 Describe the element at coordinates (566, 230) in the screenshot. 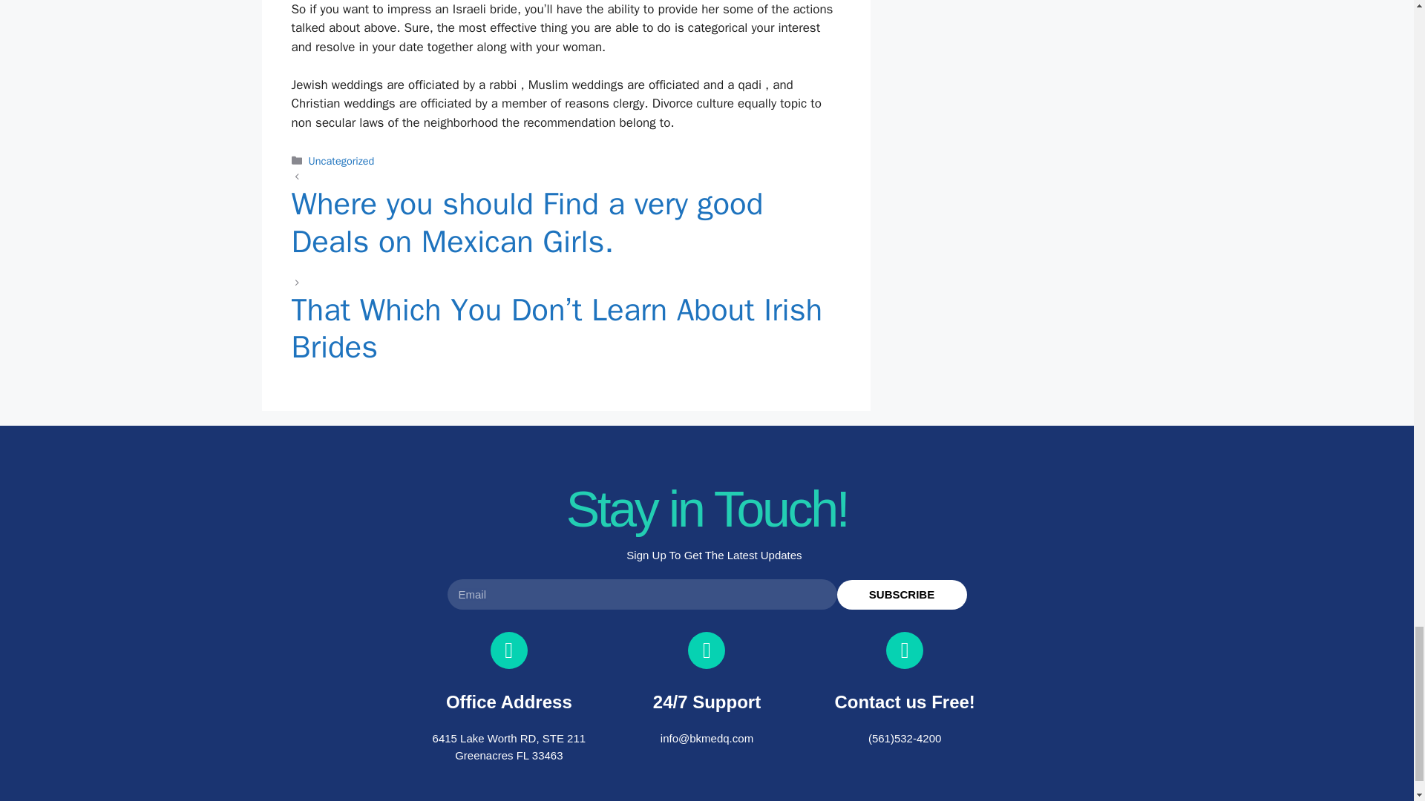

I see `Where you should Find a very good Deals on Mexican Girls.` at that location.